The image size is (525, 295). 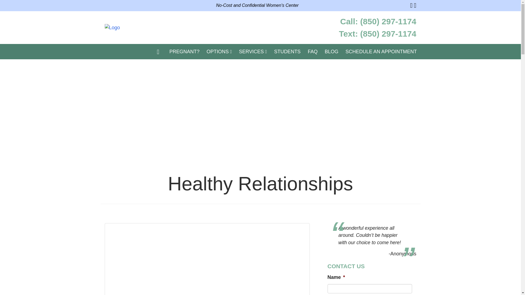 I want to click on STUDENTS, so click(x=287, y=51).